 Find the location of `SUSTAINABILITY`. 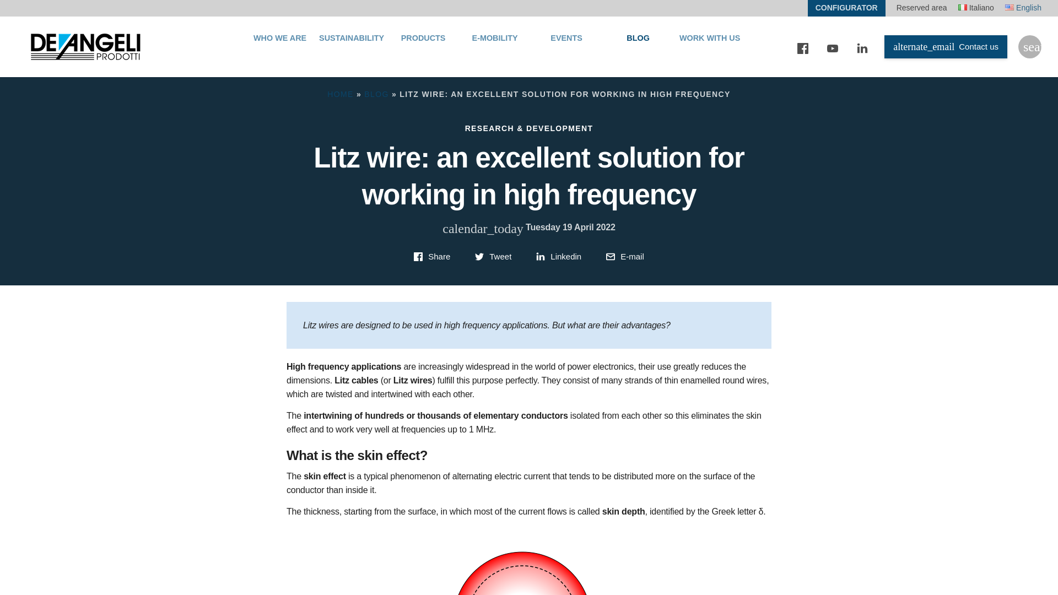

SUSTAINABILITY is located at coordinates (351, 47).